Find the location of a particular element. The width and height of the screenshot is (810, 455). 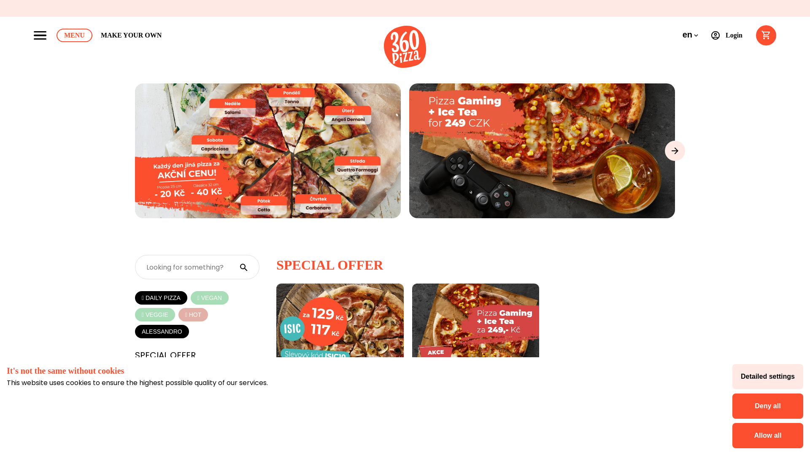

Detailed settings is located at coordinates (768, 377).